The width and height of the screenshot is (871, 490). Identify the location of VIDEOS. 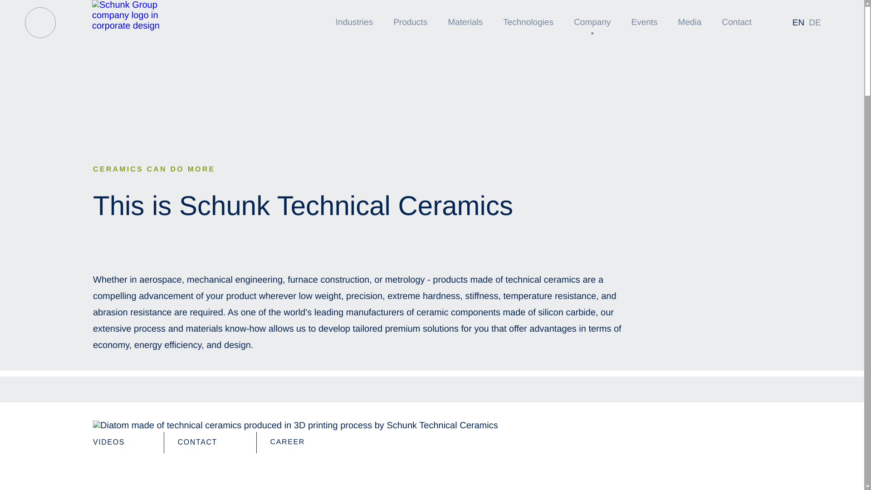
(122, 442).